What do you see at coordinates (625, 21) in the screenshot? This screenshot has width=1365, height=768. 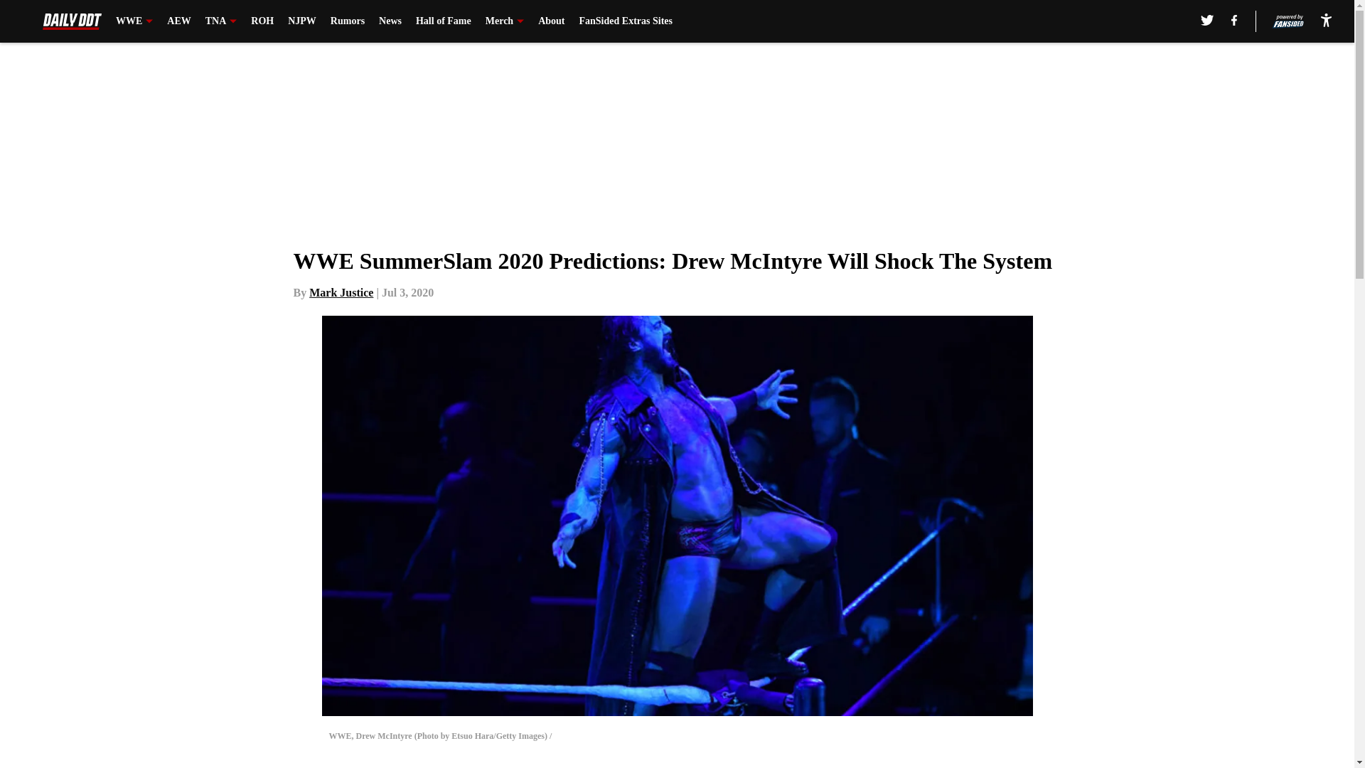 I see `FanSided Extras Sites` at bounding box center [625, 21].